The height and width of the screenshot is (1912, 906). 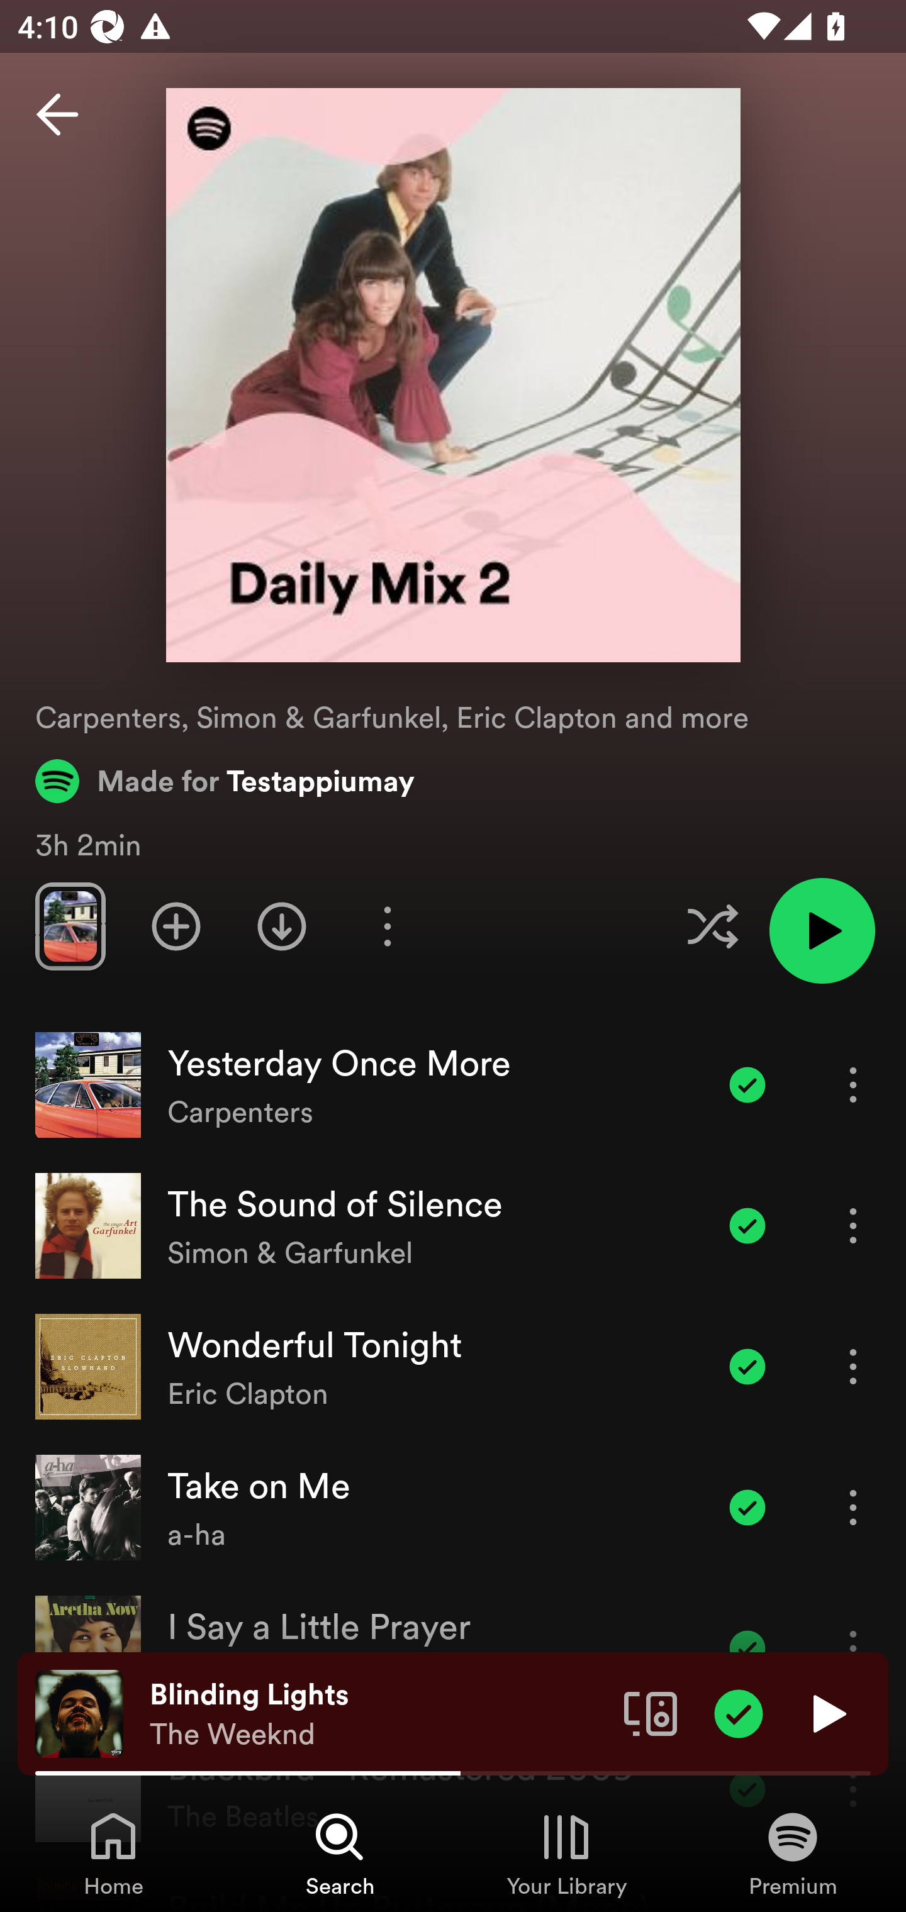 I want to click on Enable shuffle for this playlist, so click(x=712, y=926).